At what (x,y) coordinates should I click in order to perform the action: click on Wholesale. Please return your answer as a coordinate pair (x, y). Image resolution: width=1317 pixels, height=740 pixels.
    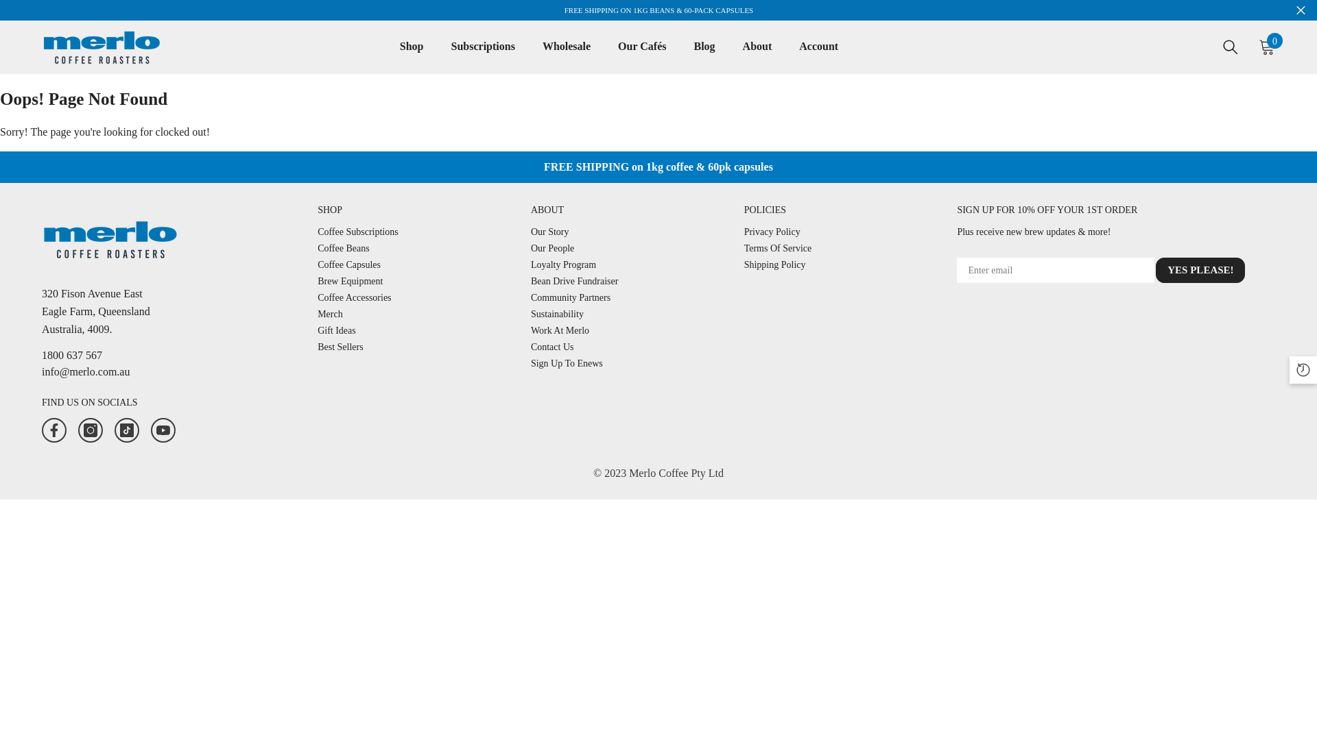
    Looking at the image, I should click on (567, 56).